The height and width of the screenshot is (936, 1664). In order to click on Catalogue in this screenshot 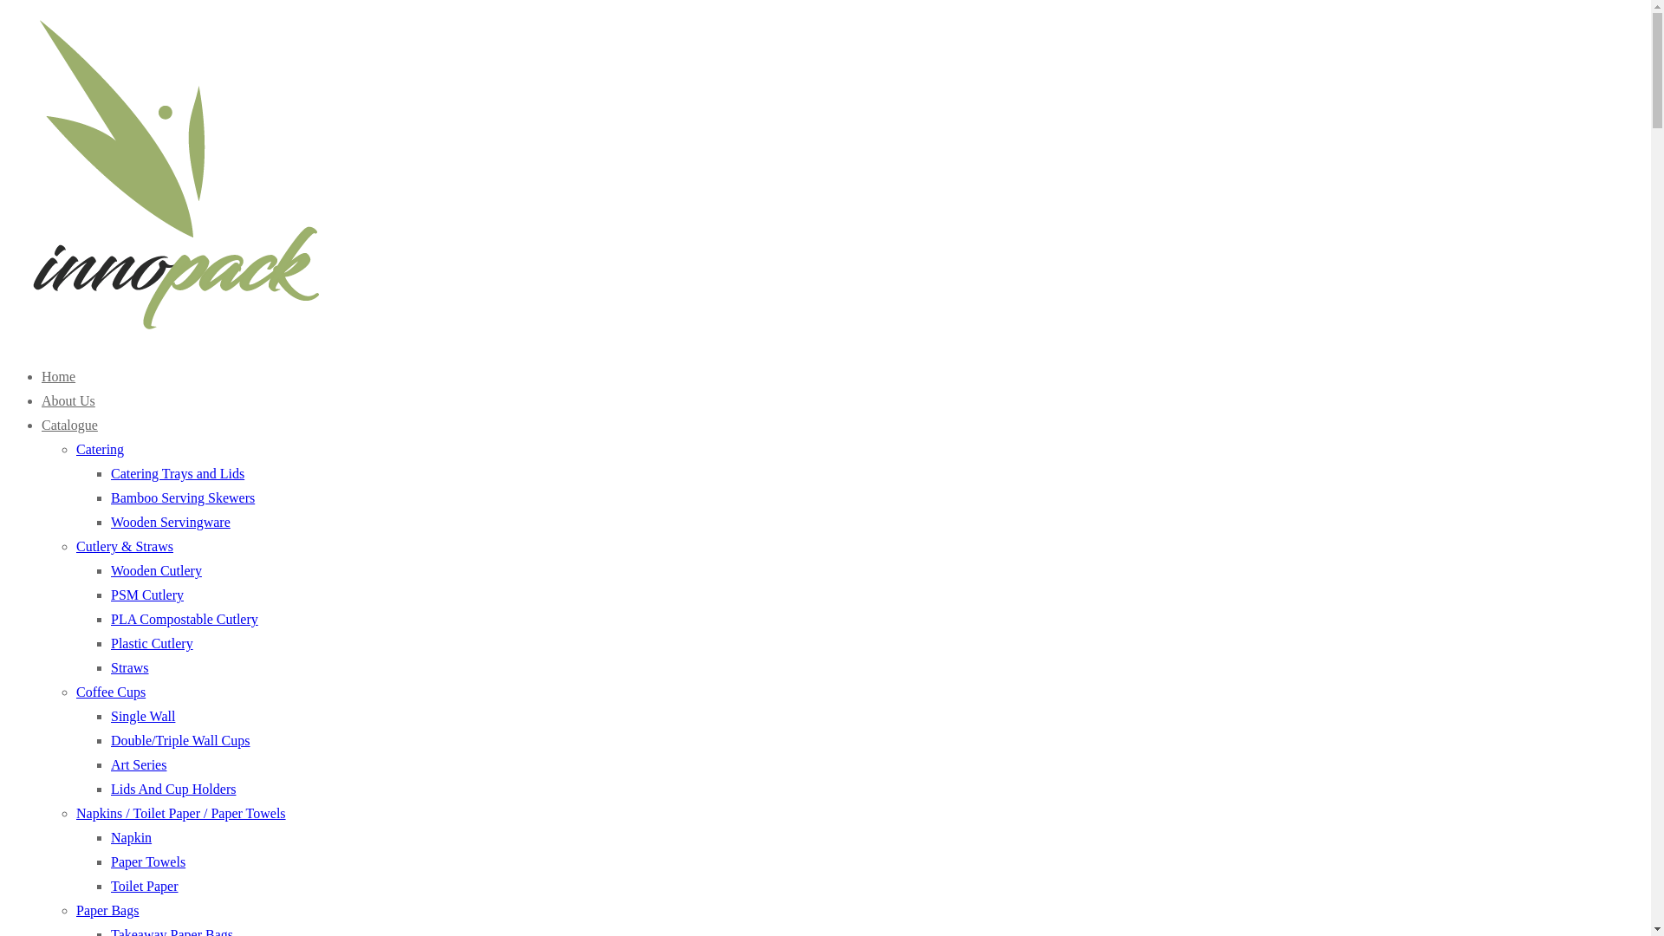, I will do `click(69, 425)`.